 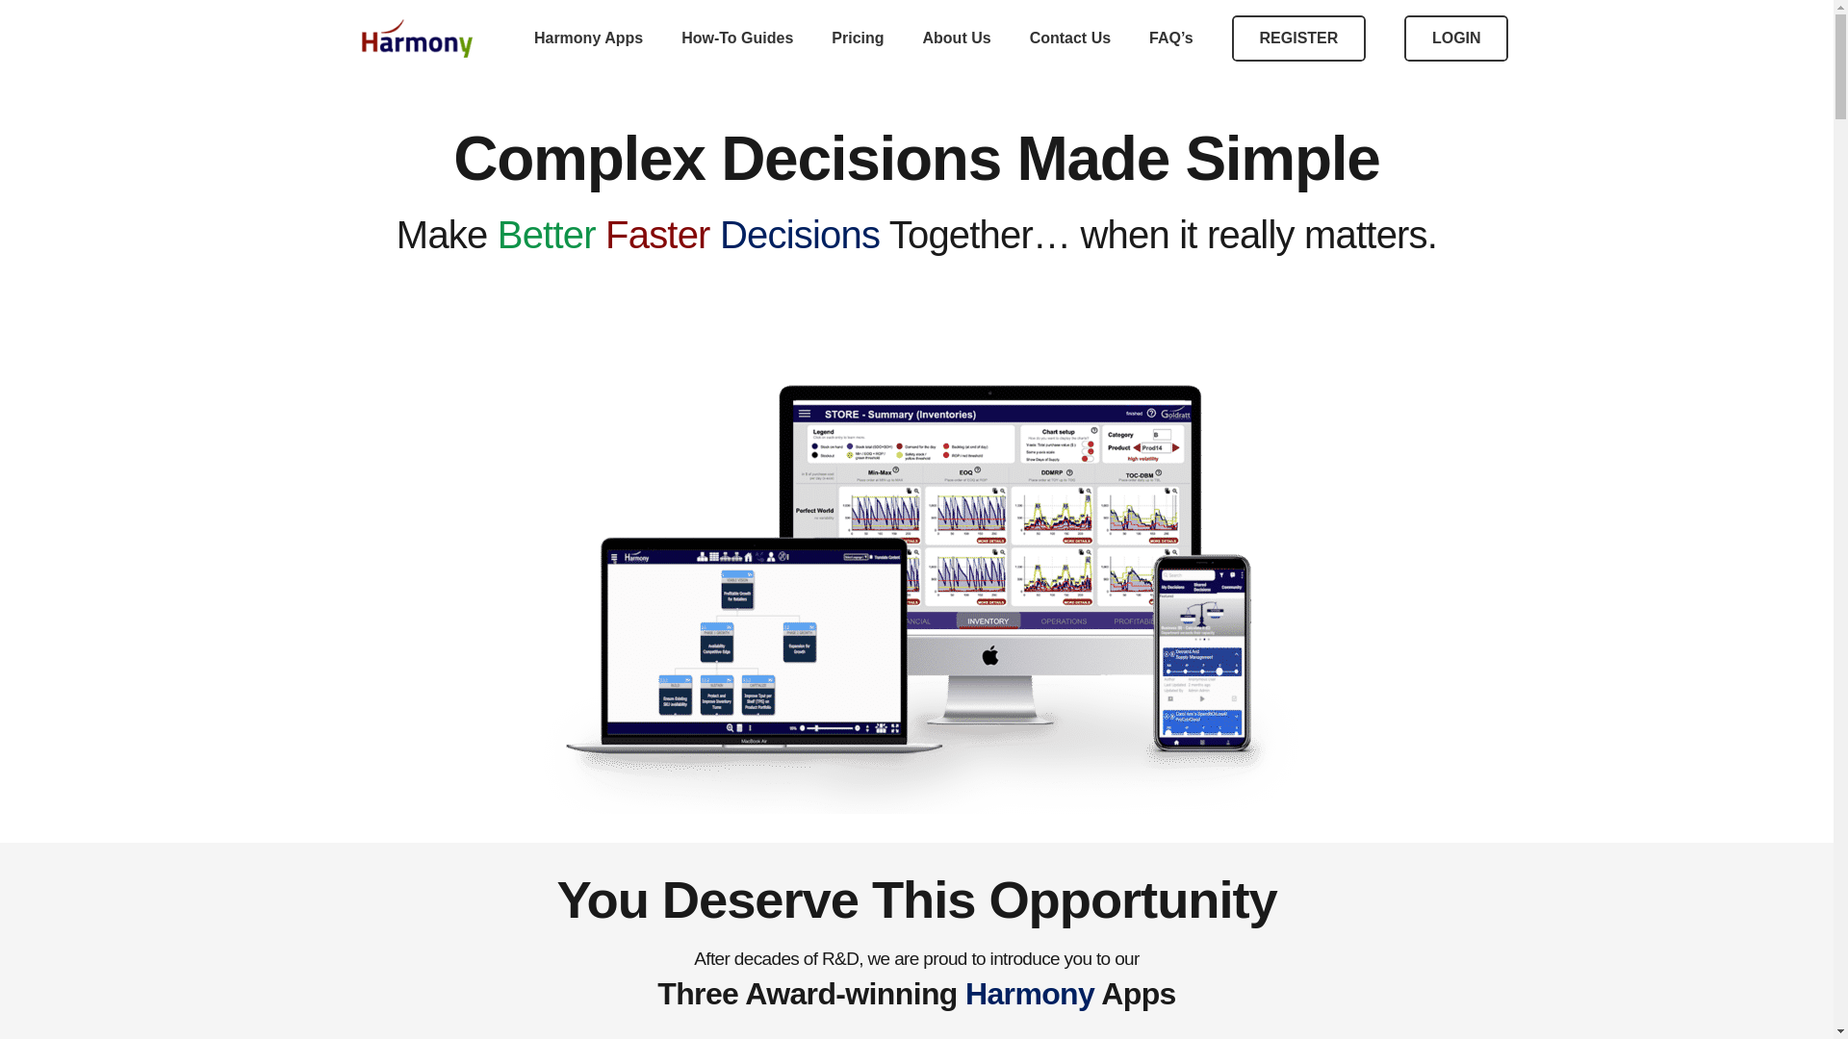 What do you see at coordinates (957, 38) in the screenshot?
I see `About Us` at bounding box center [957, 38].